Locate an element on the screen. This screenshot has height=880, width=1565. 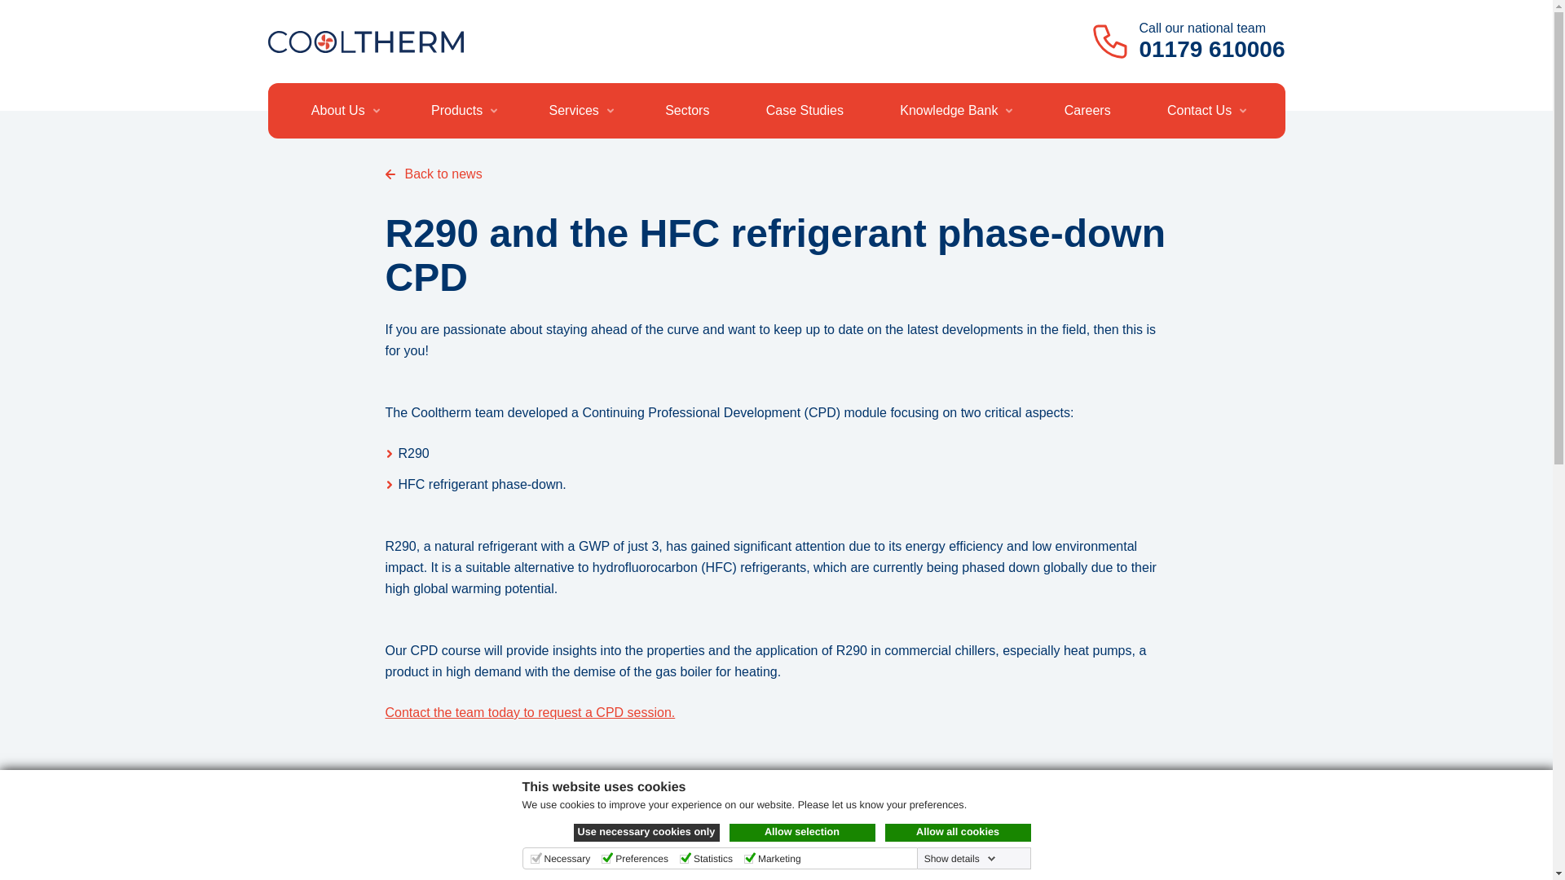
Allow all cookies is located at coordinates (959, 832).